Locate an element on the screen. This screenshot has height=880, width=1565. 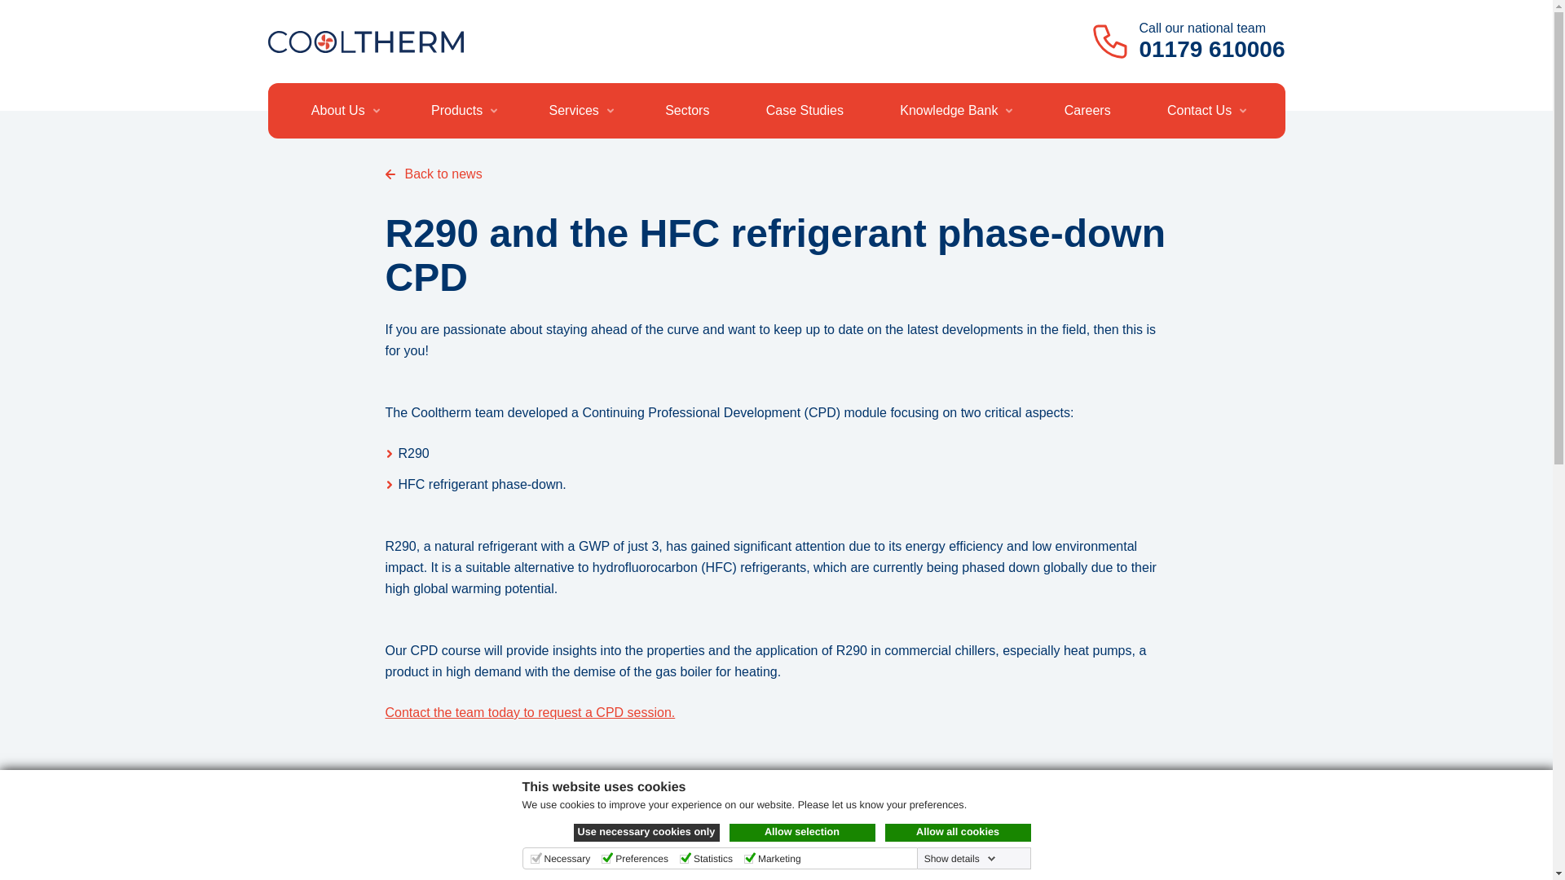
Allow all cookies is located at coordinates (959, 832).